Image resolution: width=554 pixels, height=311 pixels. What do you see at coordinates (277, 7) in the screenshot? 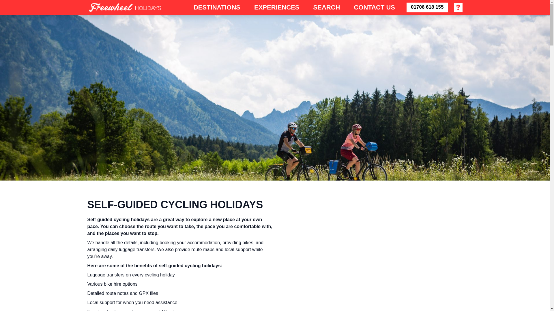
I see `EXPERIENCES` at bounding box center [277, 7].